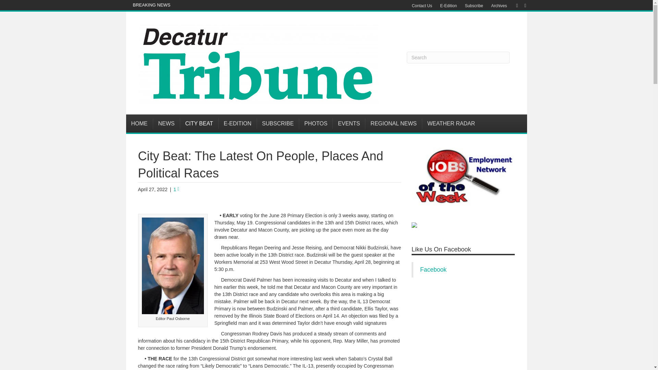 Image resolution: width=658 pixels, height=370 pixels. Describe the element at coordinates (522, 5) in the screenshot. I see `Email` at that location.